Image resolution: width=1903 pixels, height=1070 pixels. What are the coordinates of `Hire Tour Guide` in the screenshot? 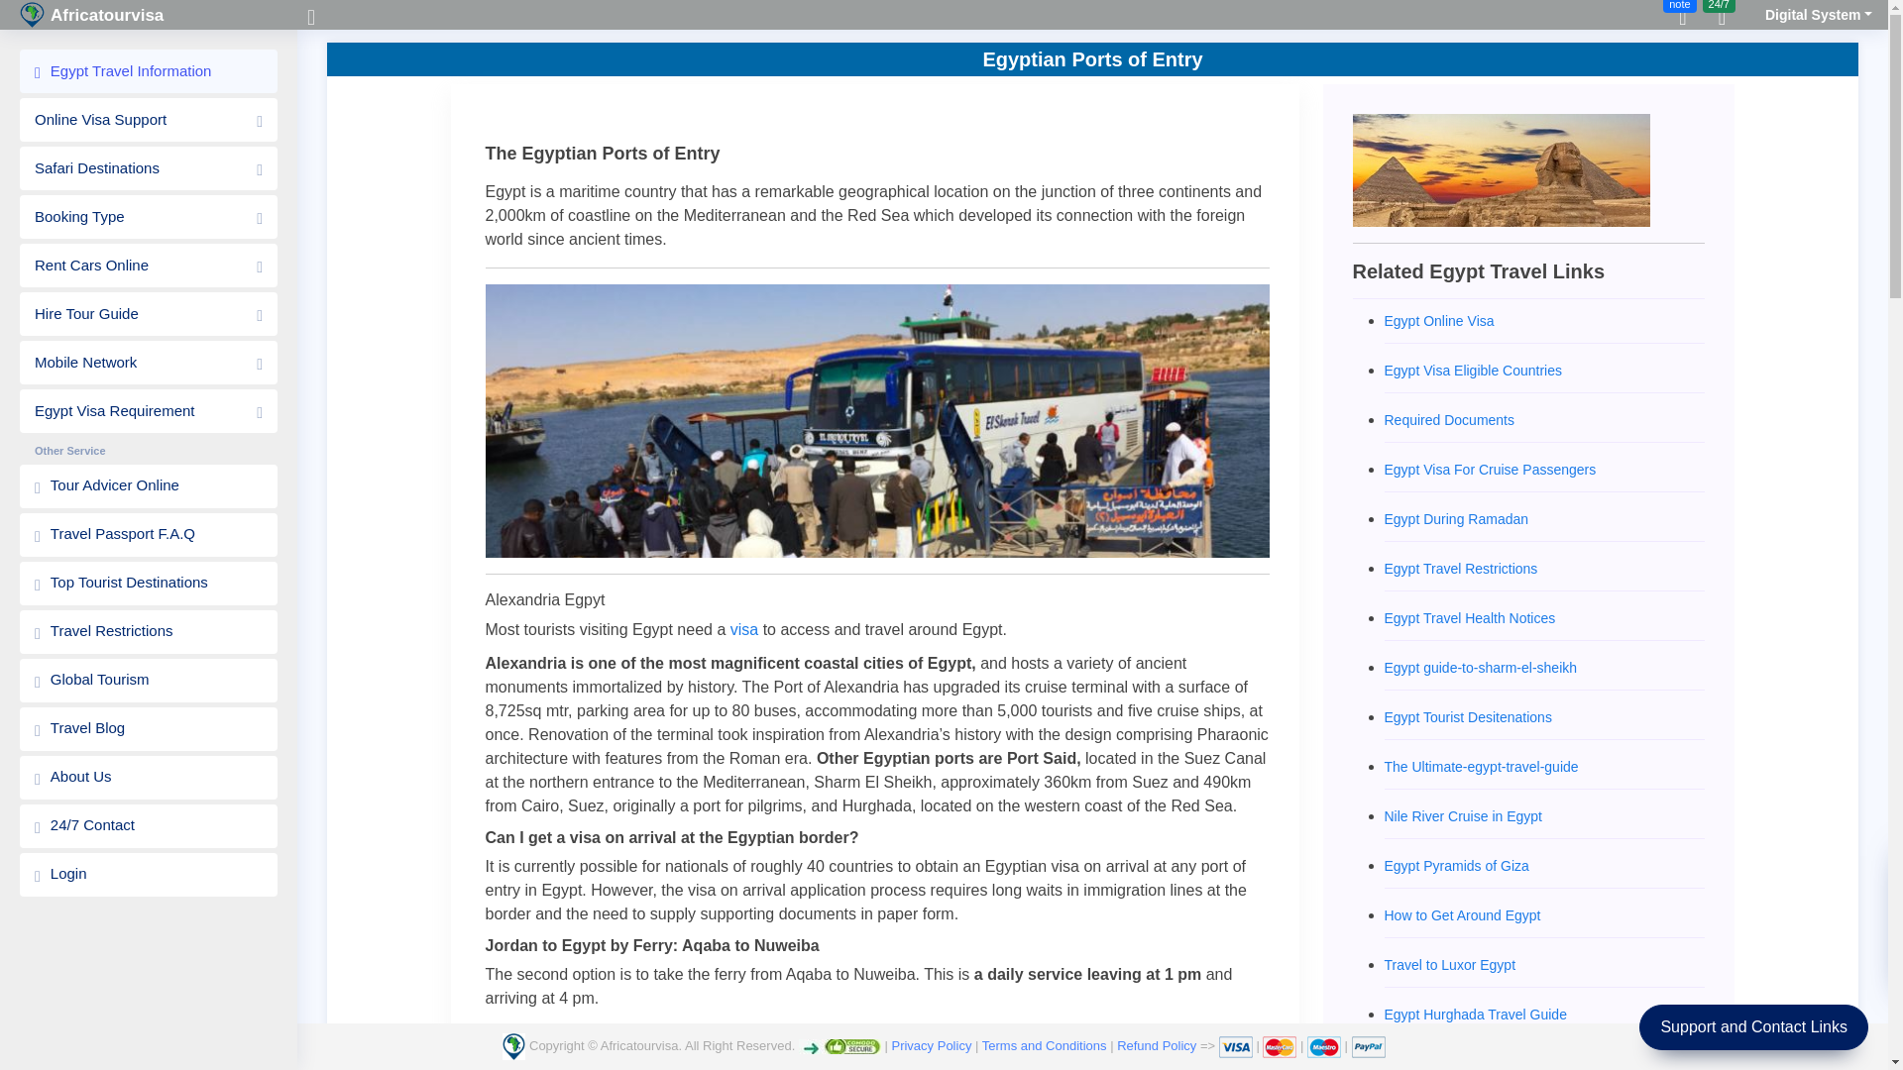 It's located at (149, 313).